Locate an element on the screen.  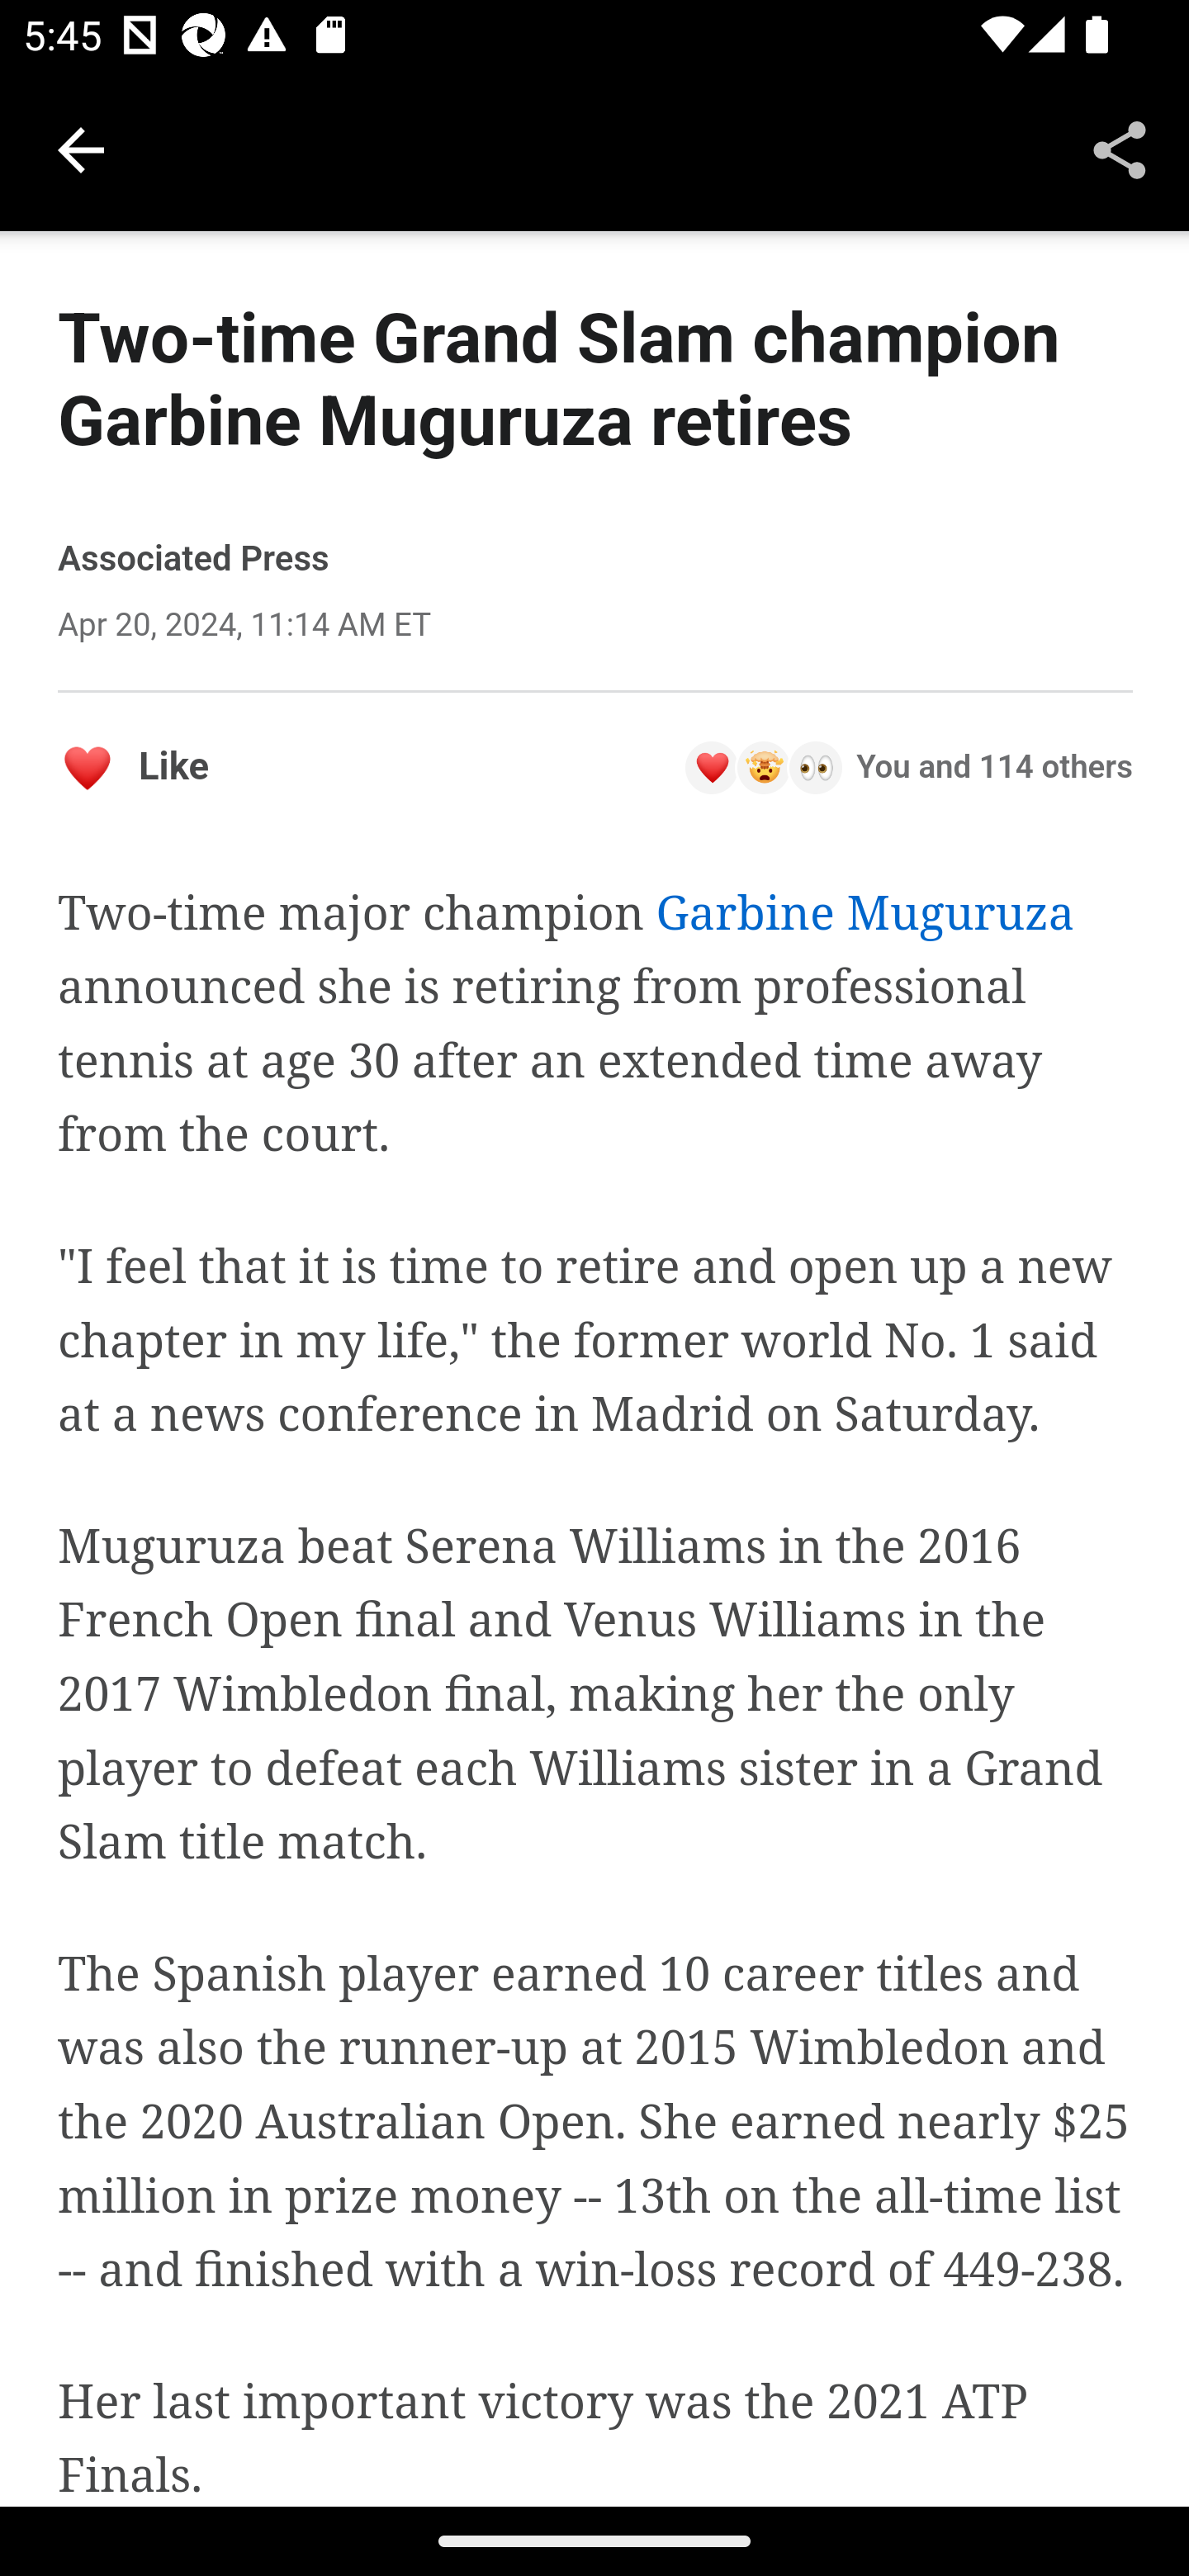
Garbine Muguruza is located at coordinates (865, 913).